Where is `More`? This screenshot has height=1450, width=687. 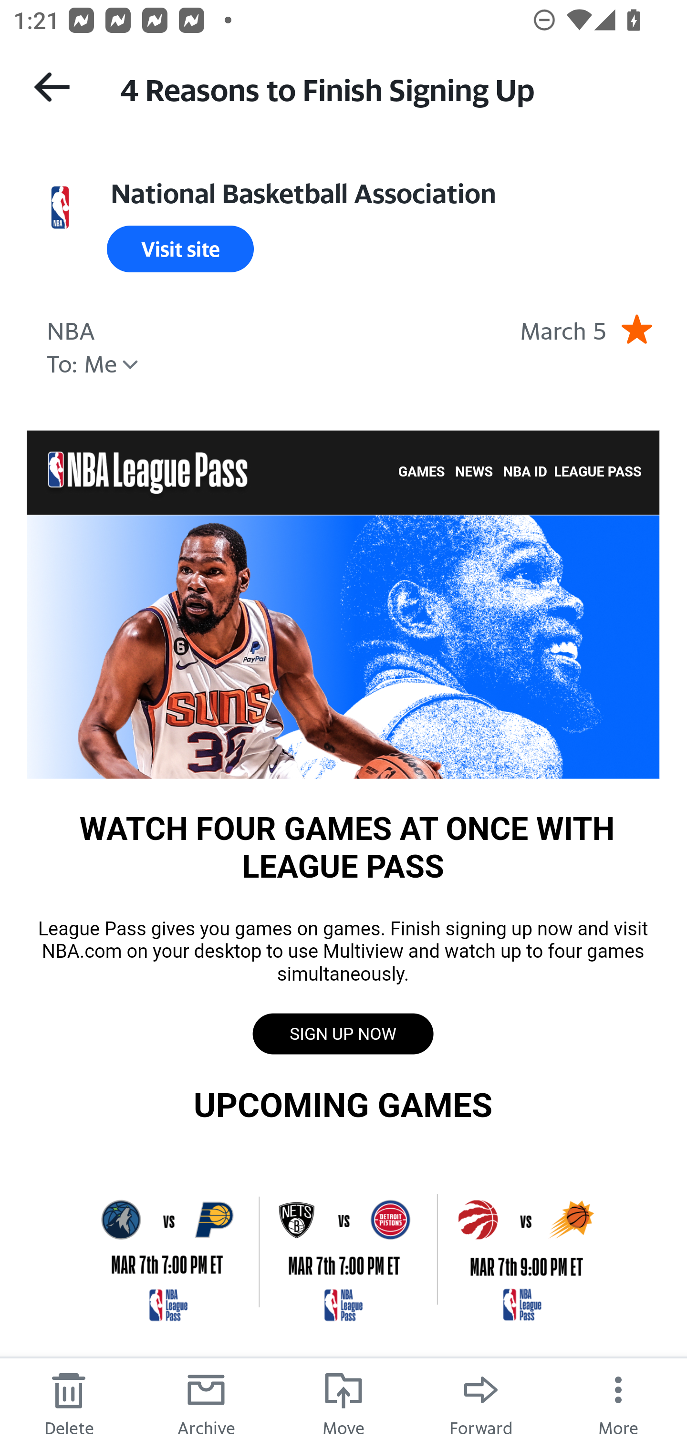
More is located at coordinates (618, 1403).